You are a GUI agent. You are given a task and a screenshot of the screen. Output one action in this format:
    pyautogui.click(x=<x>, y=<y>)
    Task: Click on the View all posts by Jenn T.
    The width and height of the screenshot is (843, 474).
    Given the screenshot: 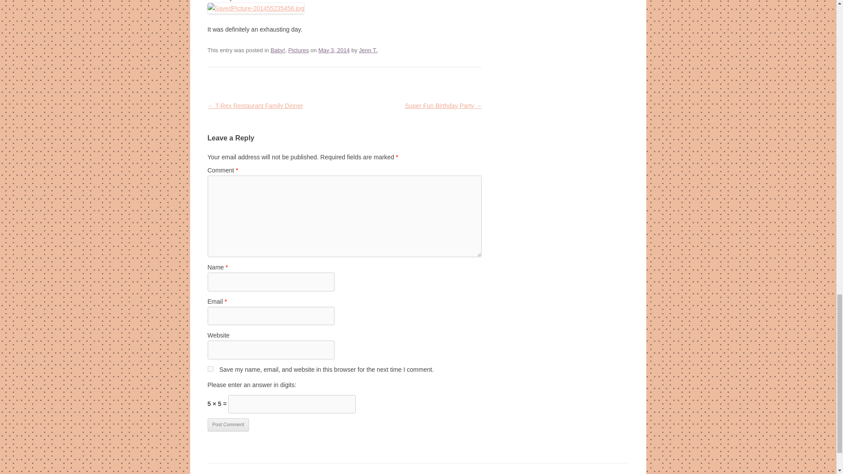 What is the action you would take?
    pyautogui.click(x=368, y=50)
    